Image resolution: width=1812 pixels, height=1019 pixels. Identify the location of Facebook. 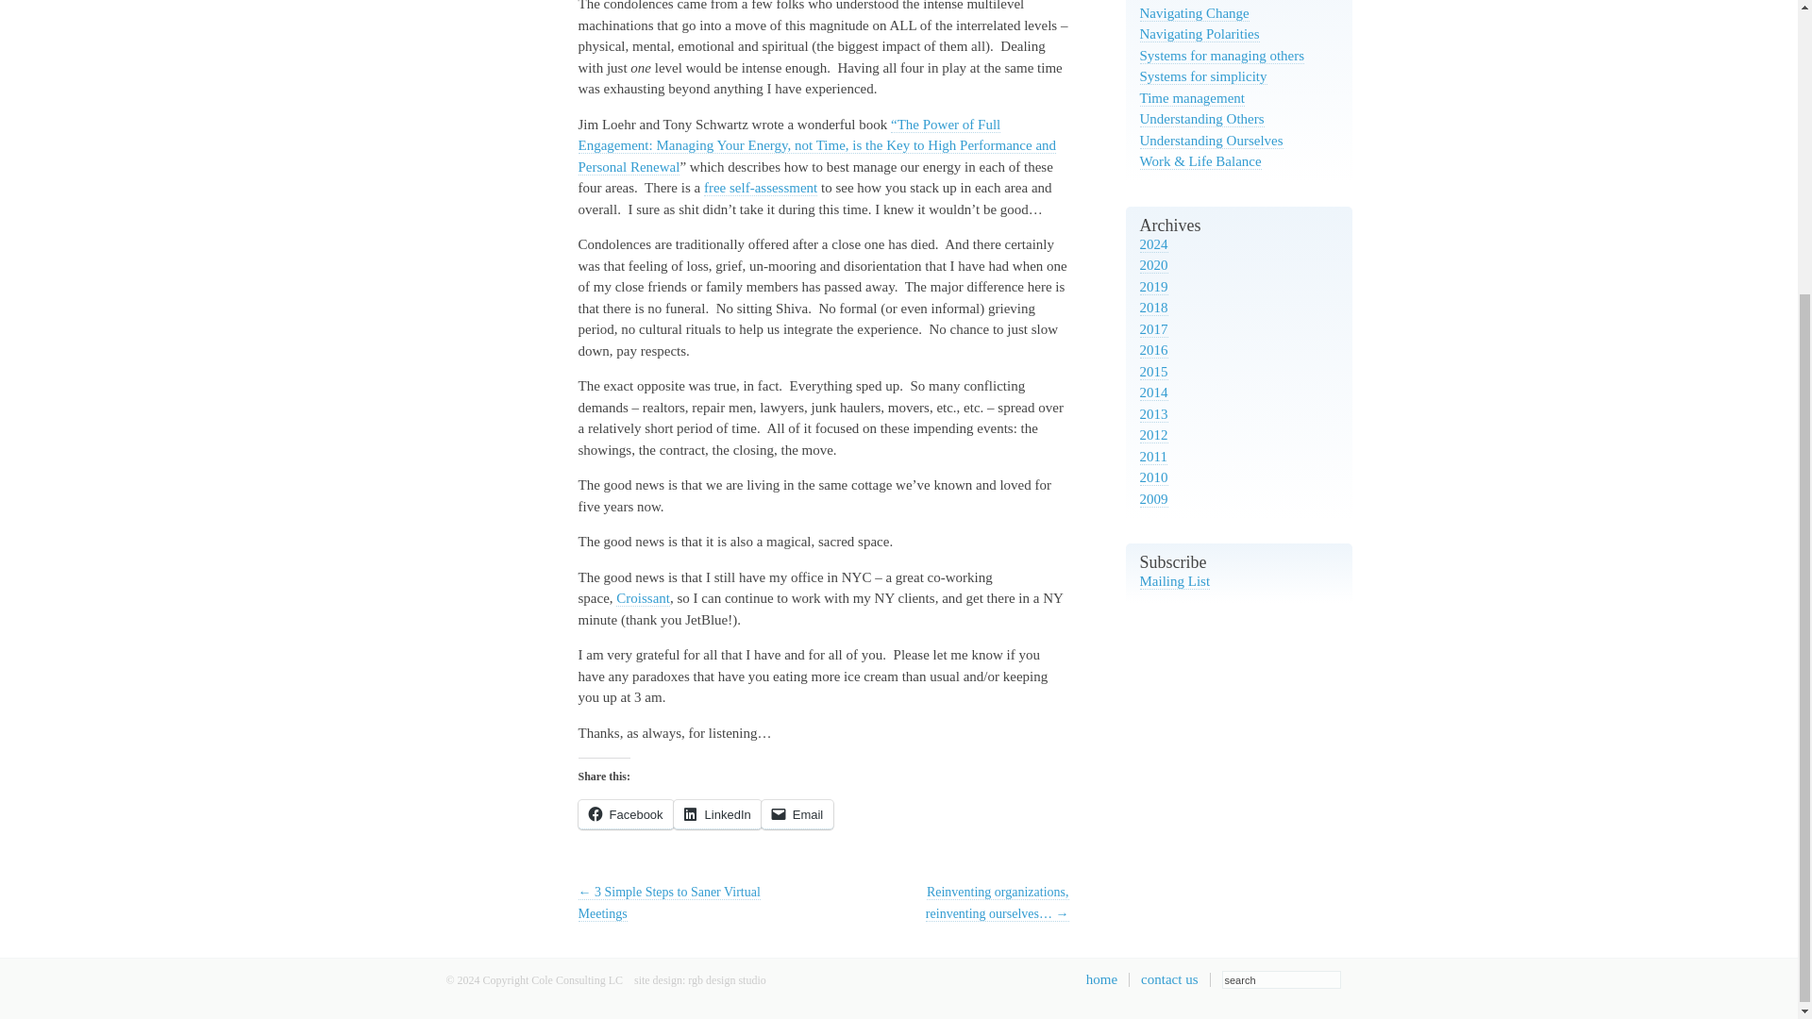
(625, 814).